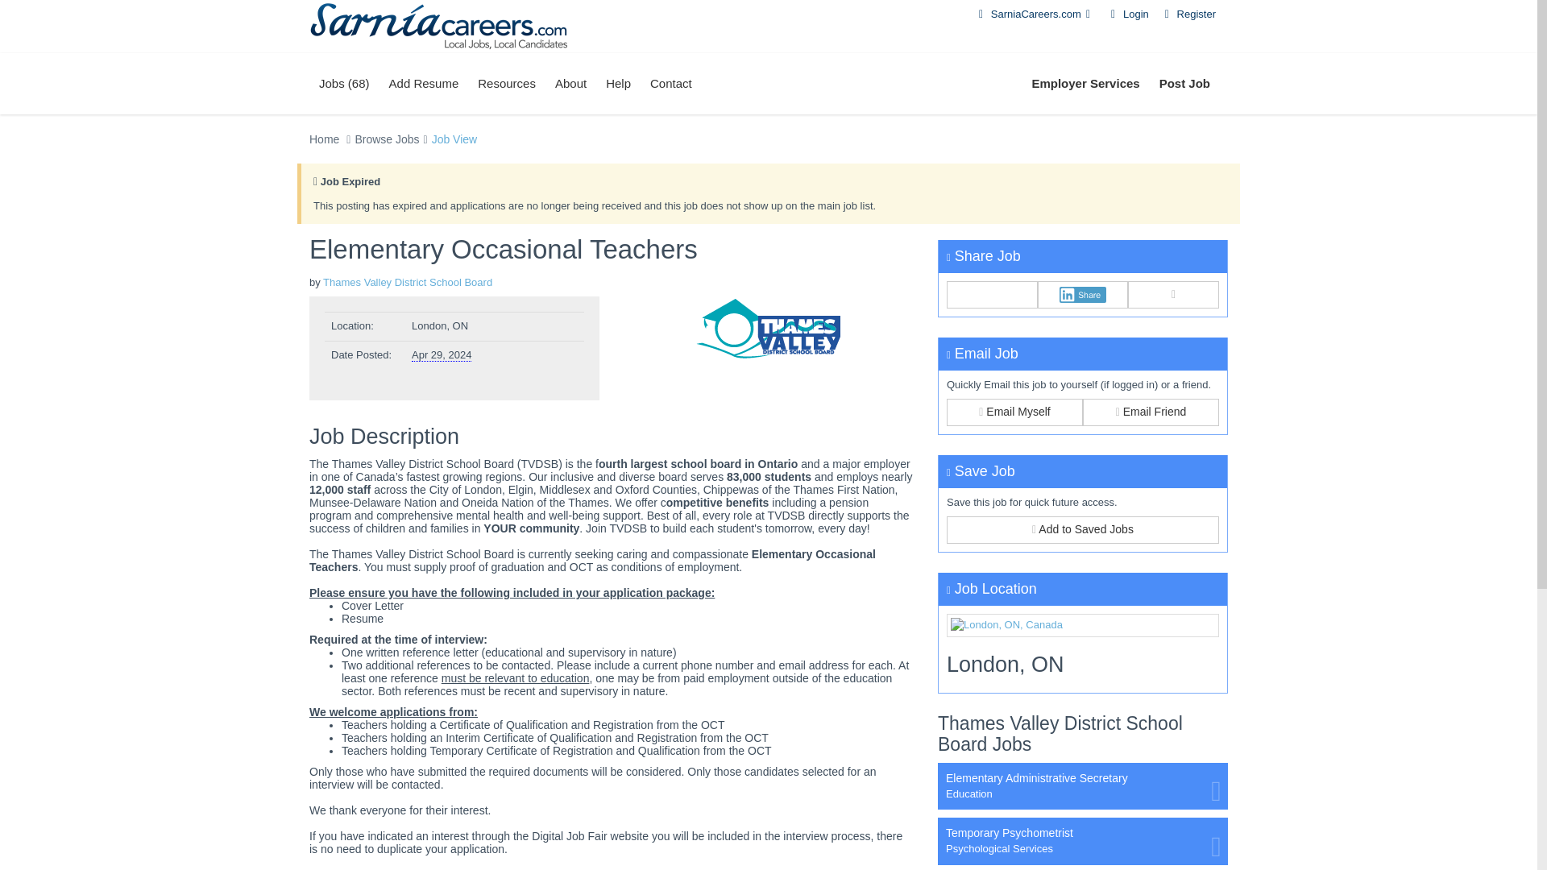 Image resolution: width=1547 pixels, height=870 pixels. What do you see at coordinates (570, 83) in the screenshot?
I see `About` at bounding box center [570, 83].